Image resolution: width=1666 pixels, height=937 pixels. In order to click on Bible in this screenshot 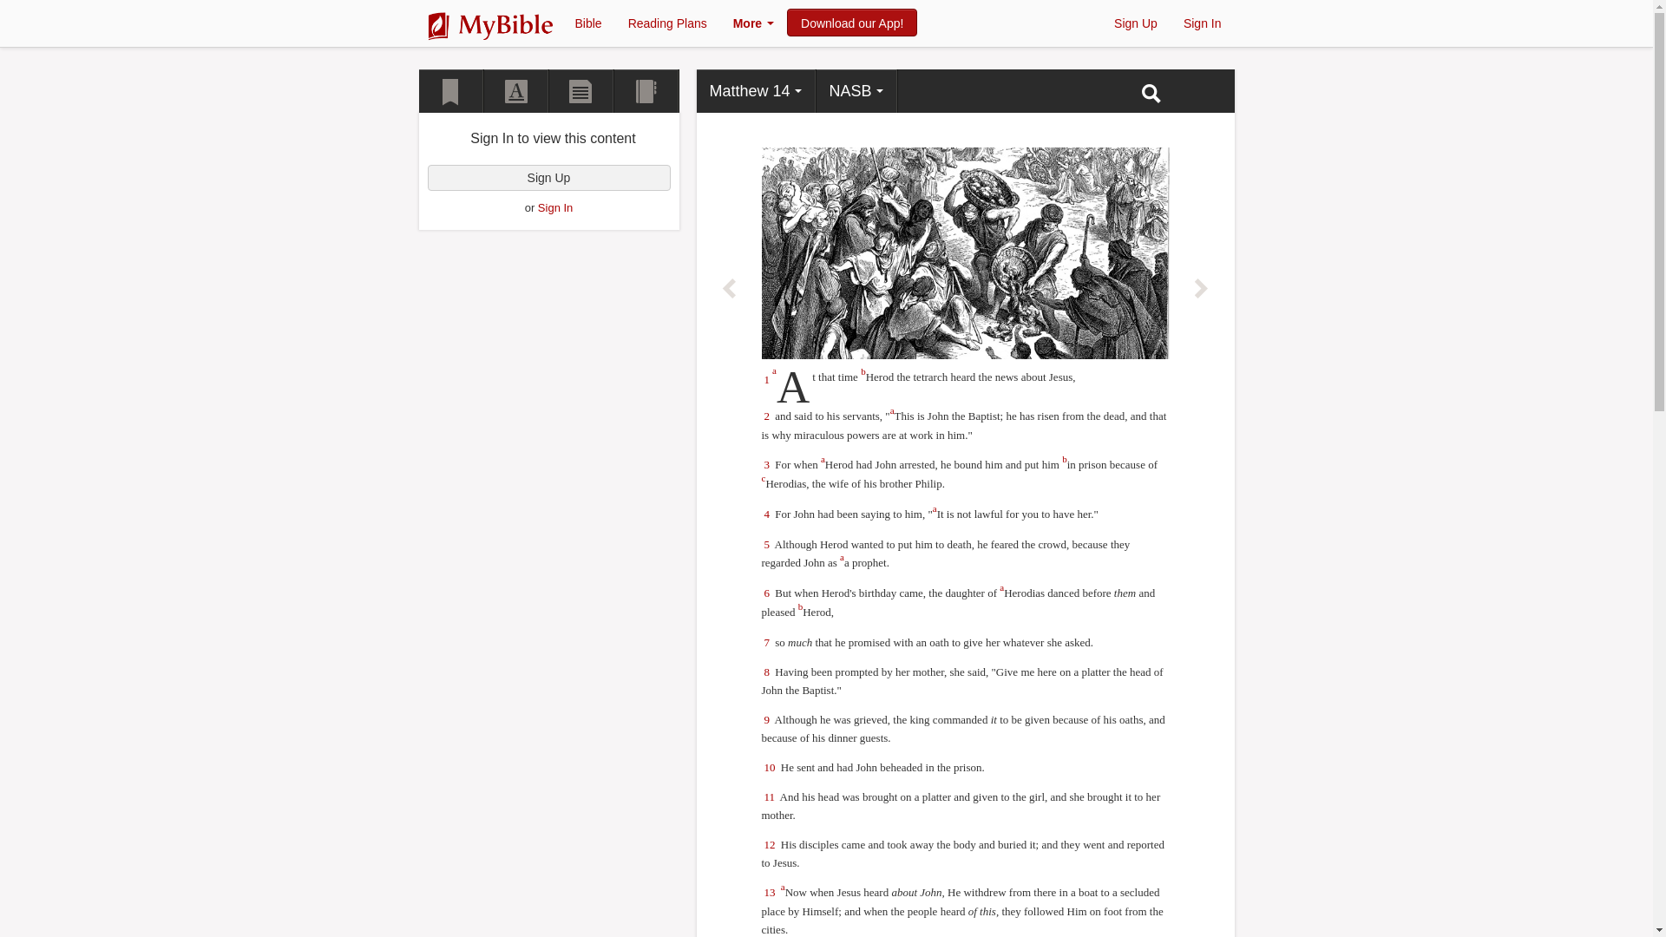, I will do `click(588, 20)`.